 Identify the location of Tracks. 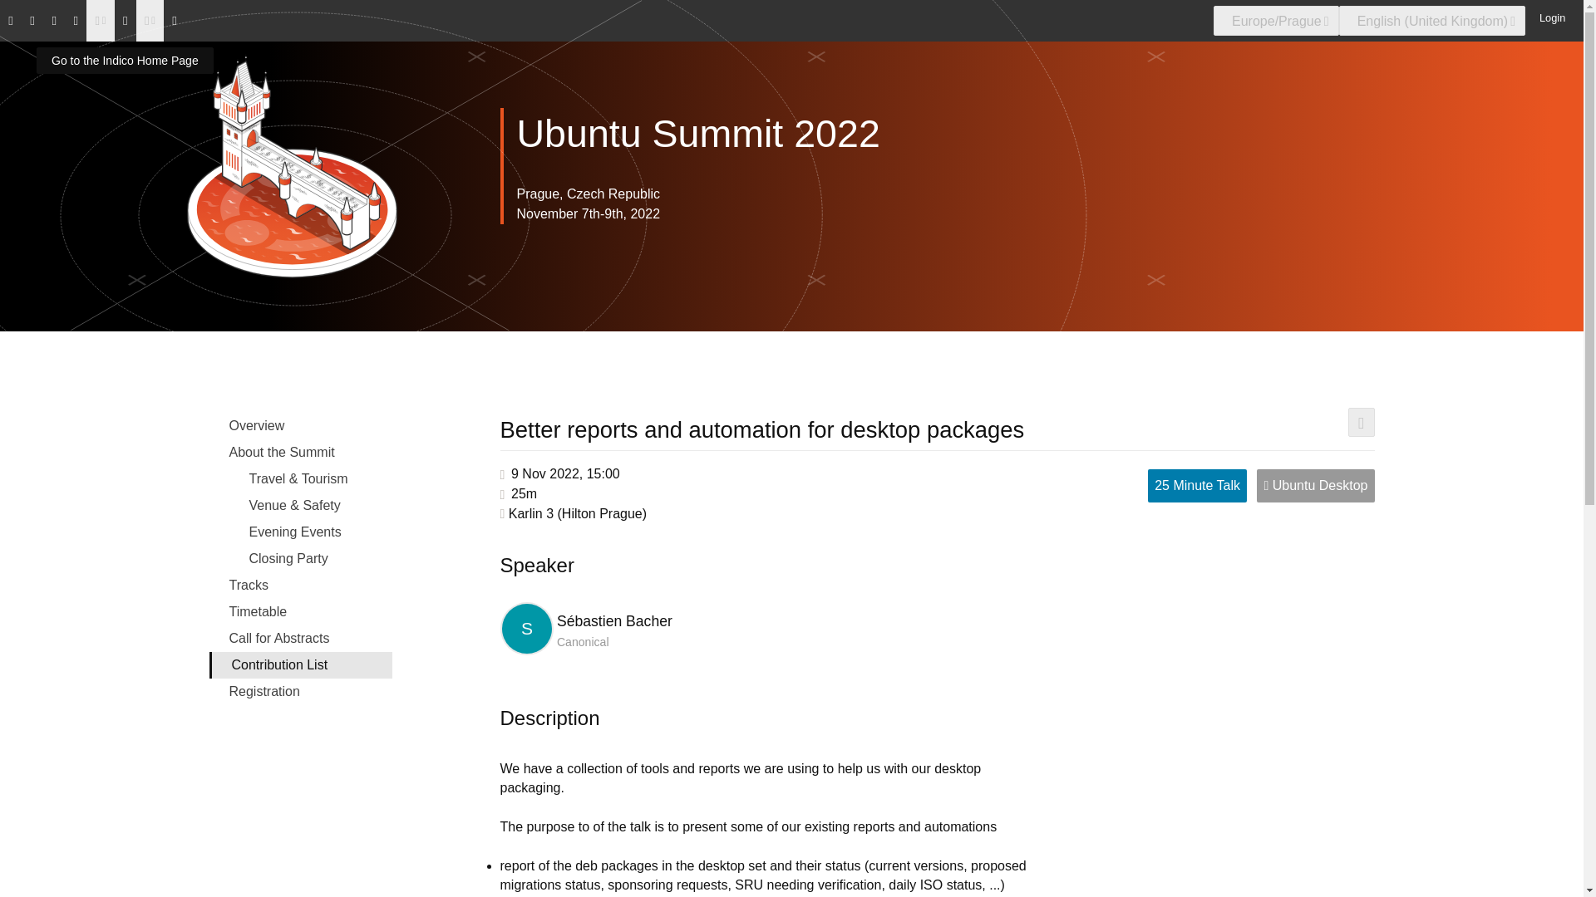
(301, 586).